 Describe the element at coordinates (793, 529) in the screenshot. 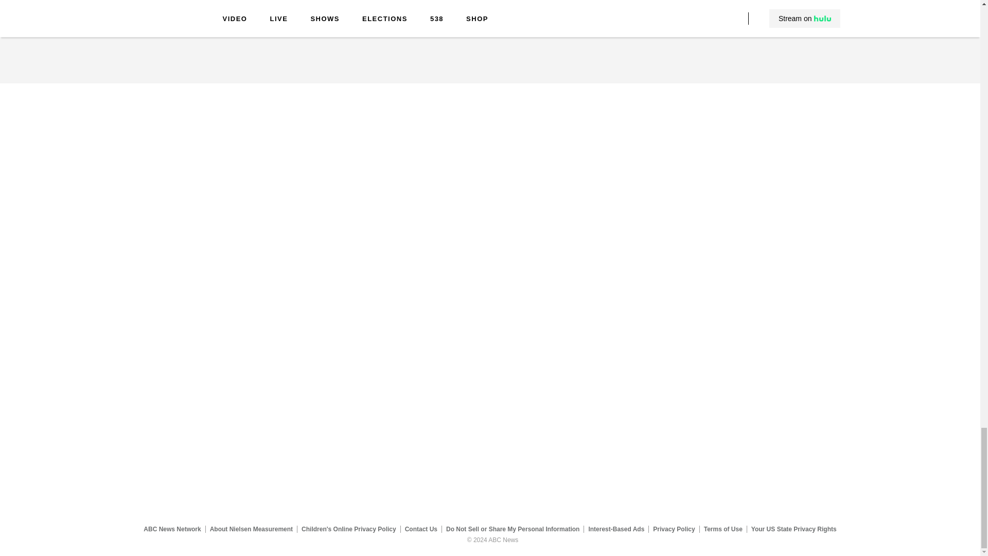

I see `Your US State Privacy Rights` at that location.